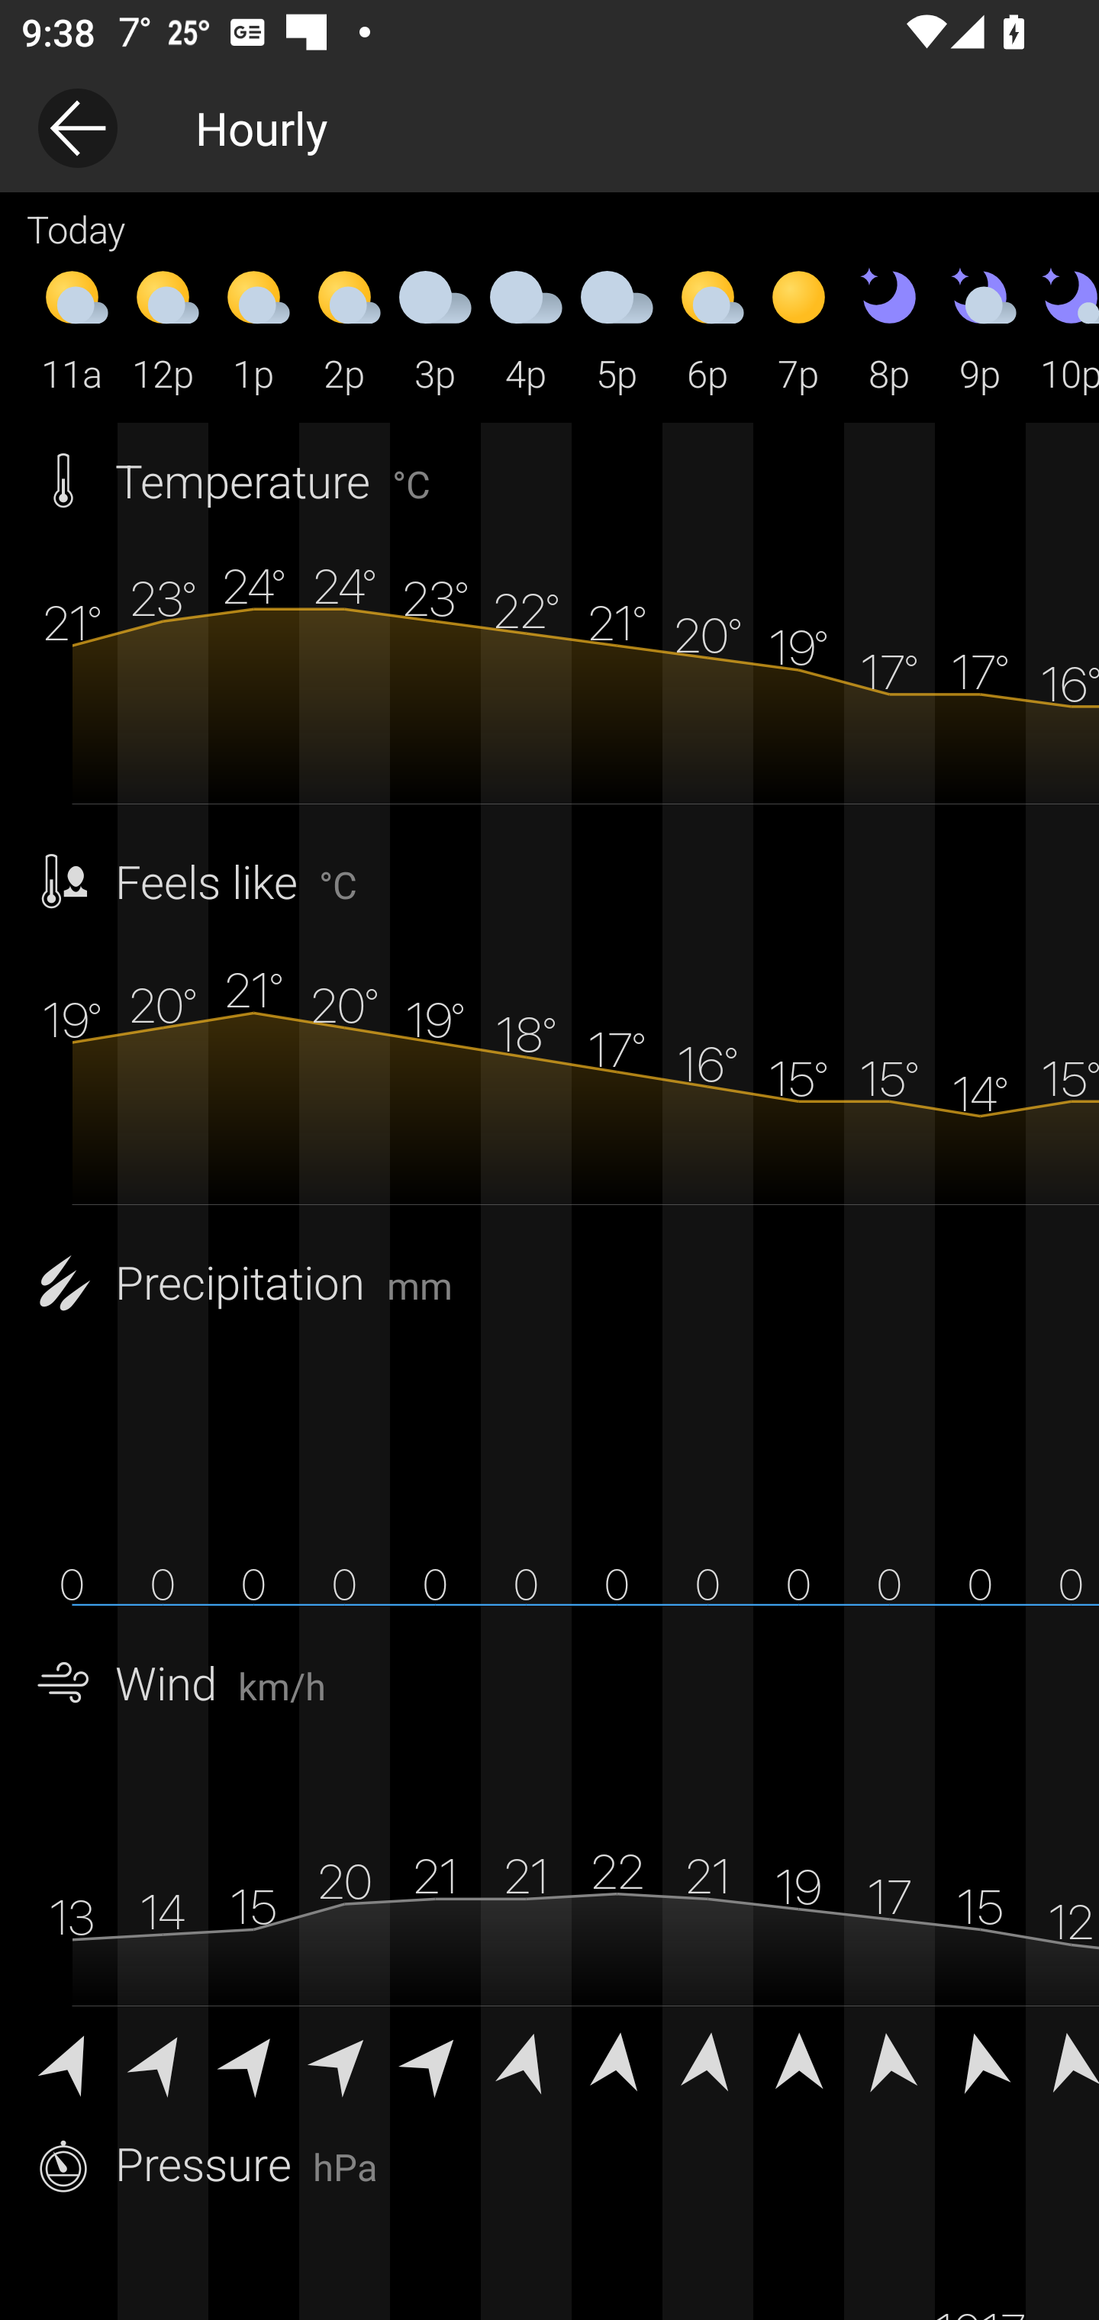 The image size is (1099, 2320). What do you see at coordinates (707, 2059) in the screenshot?
I see `` at bounding box center [707, 2059].